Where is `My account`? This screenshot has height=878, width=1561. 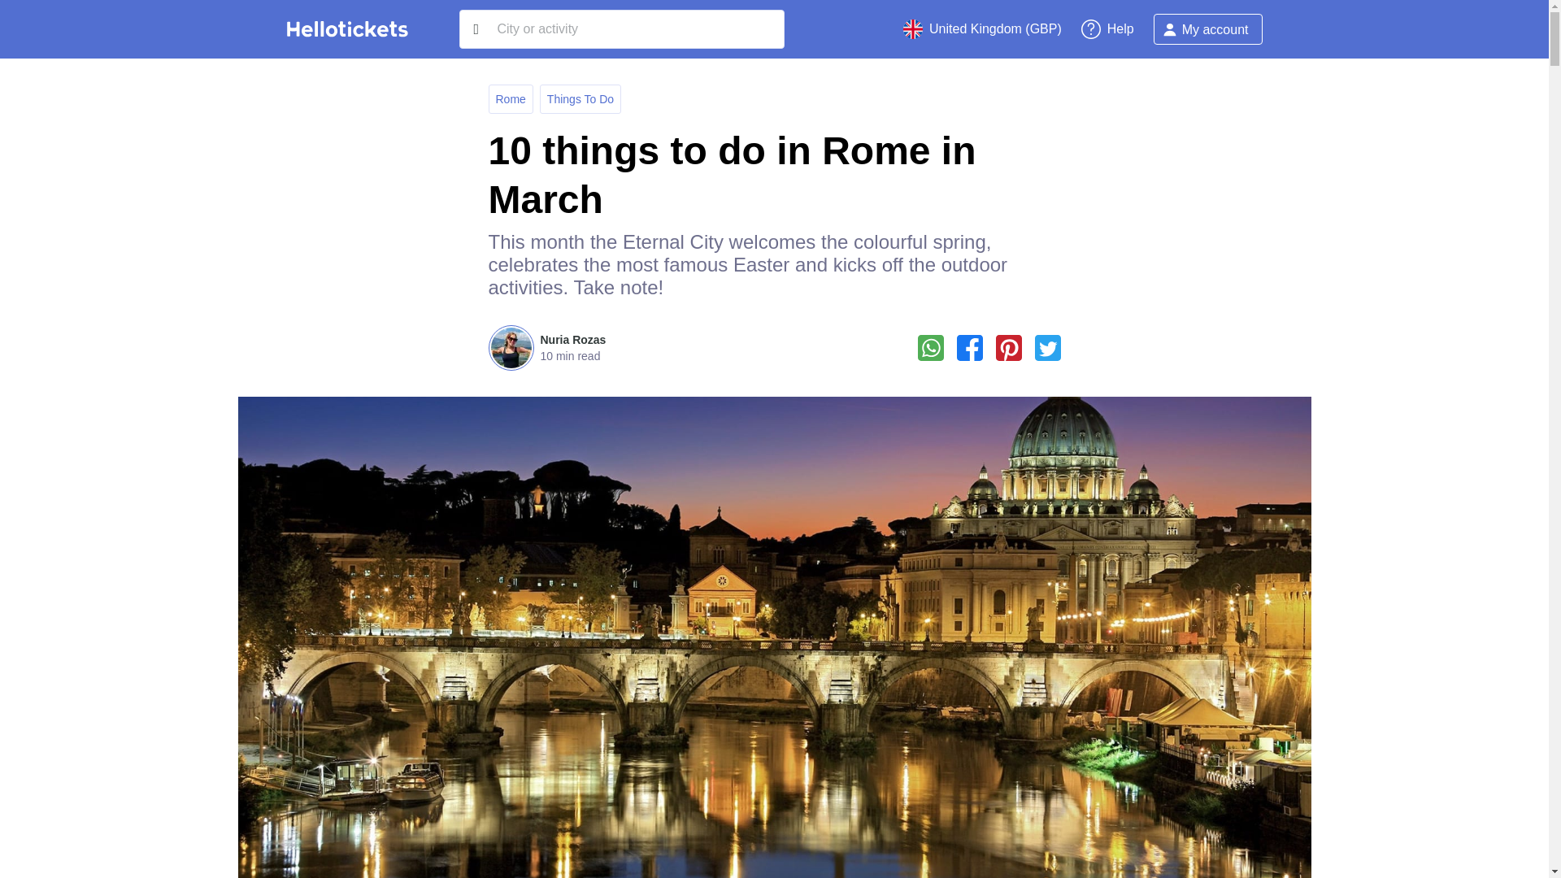 My account is located at coordinates (1208, 29).